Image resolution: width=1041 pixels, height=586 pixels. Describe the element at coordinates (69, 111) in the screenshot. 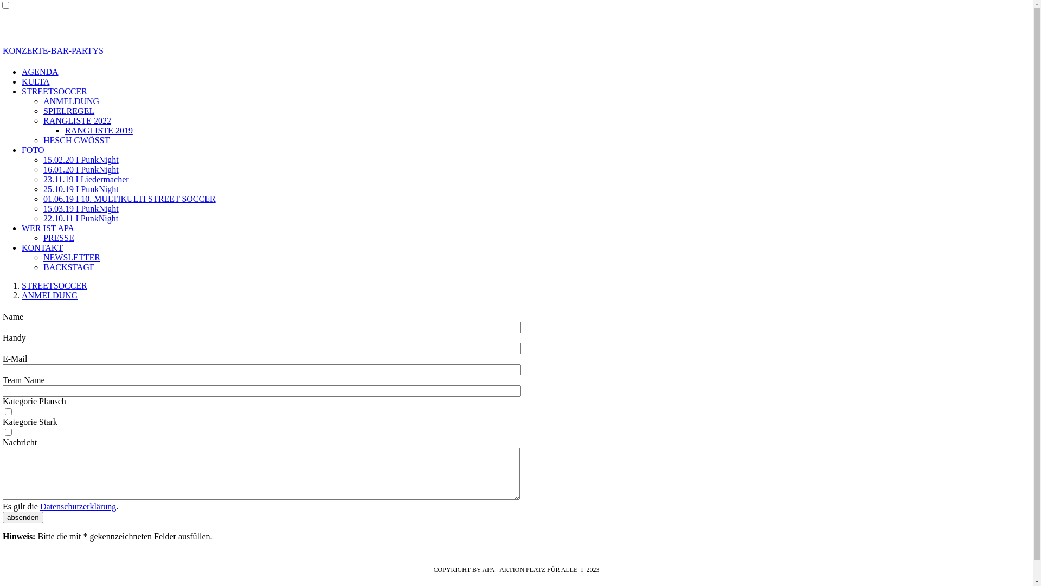

I see `SPIELREGEL` at that location.